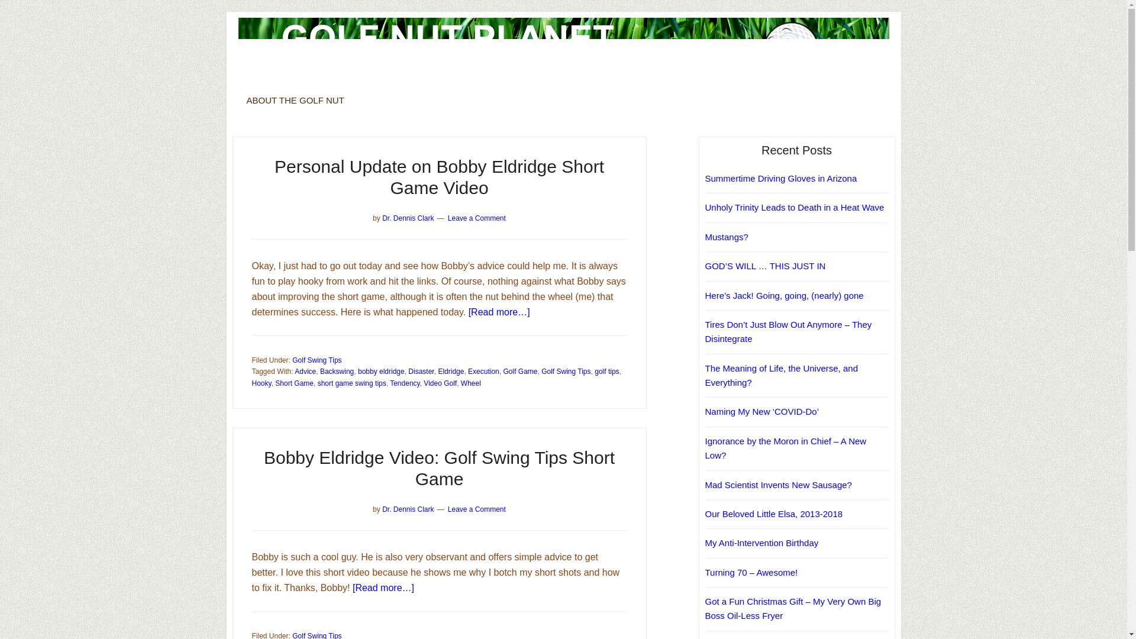 The image size is (1136, 639). Describe the element at coordinates (404, 383) in the screenshot. I see `Tendency` at that location.